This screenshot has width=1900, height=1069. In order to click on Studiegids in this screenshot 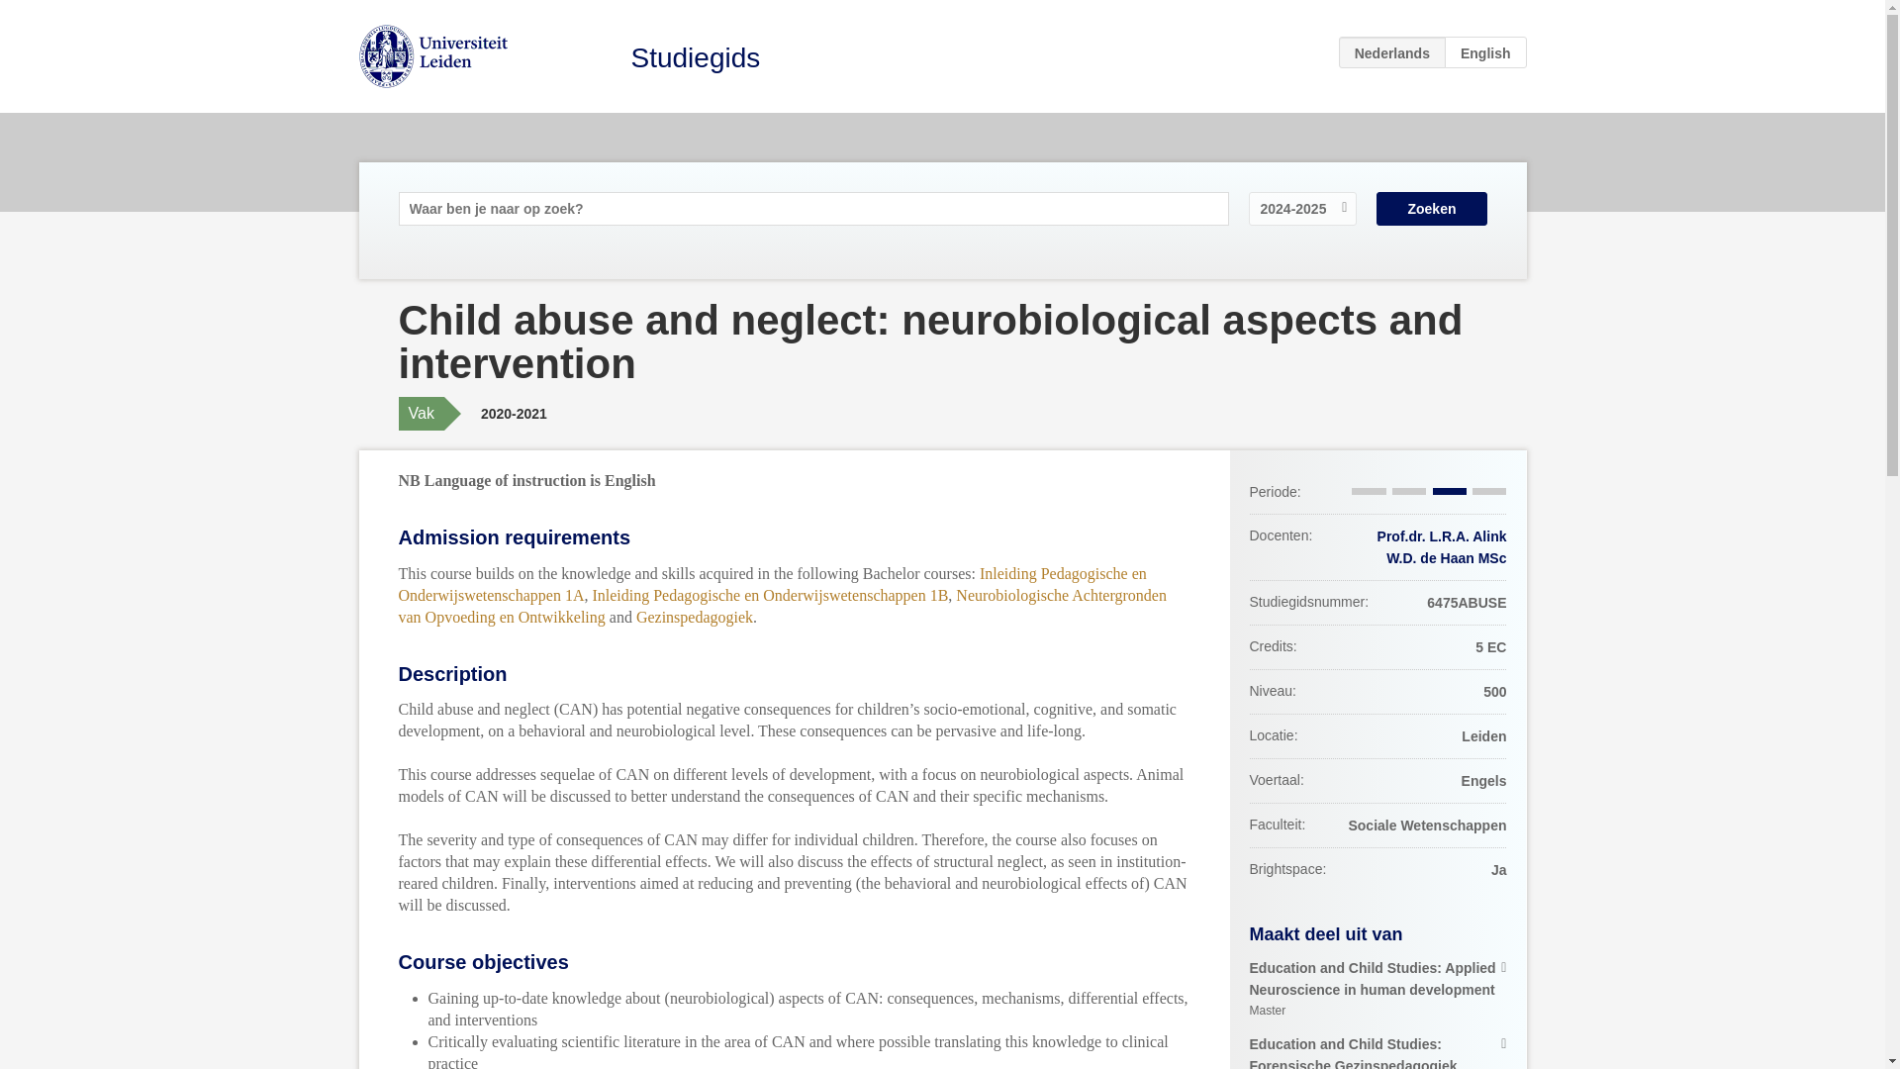, I will do `click(696, 57)`.